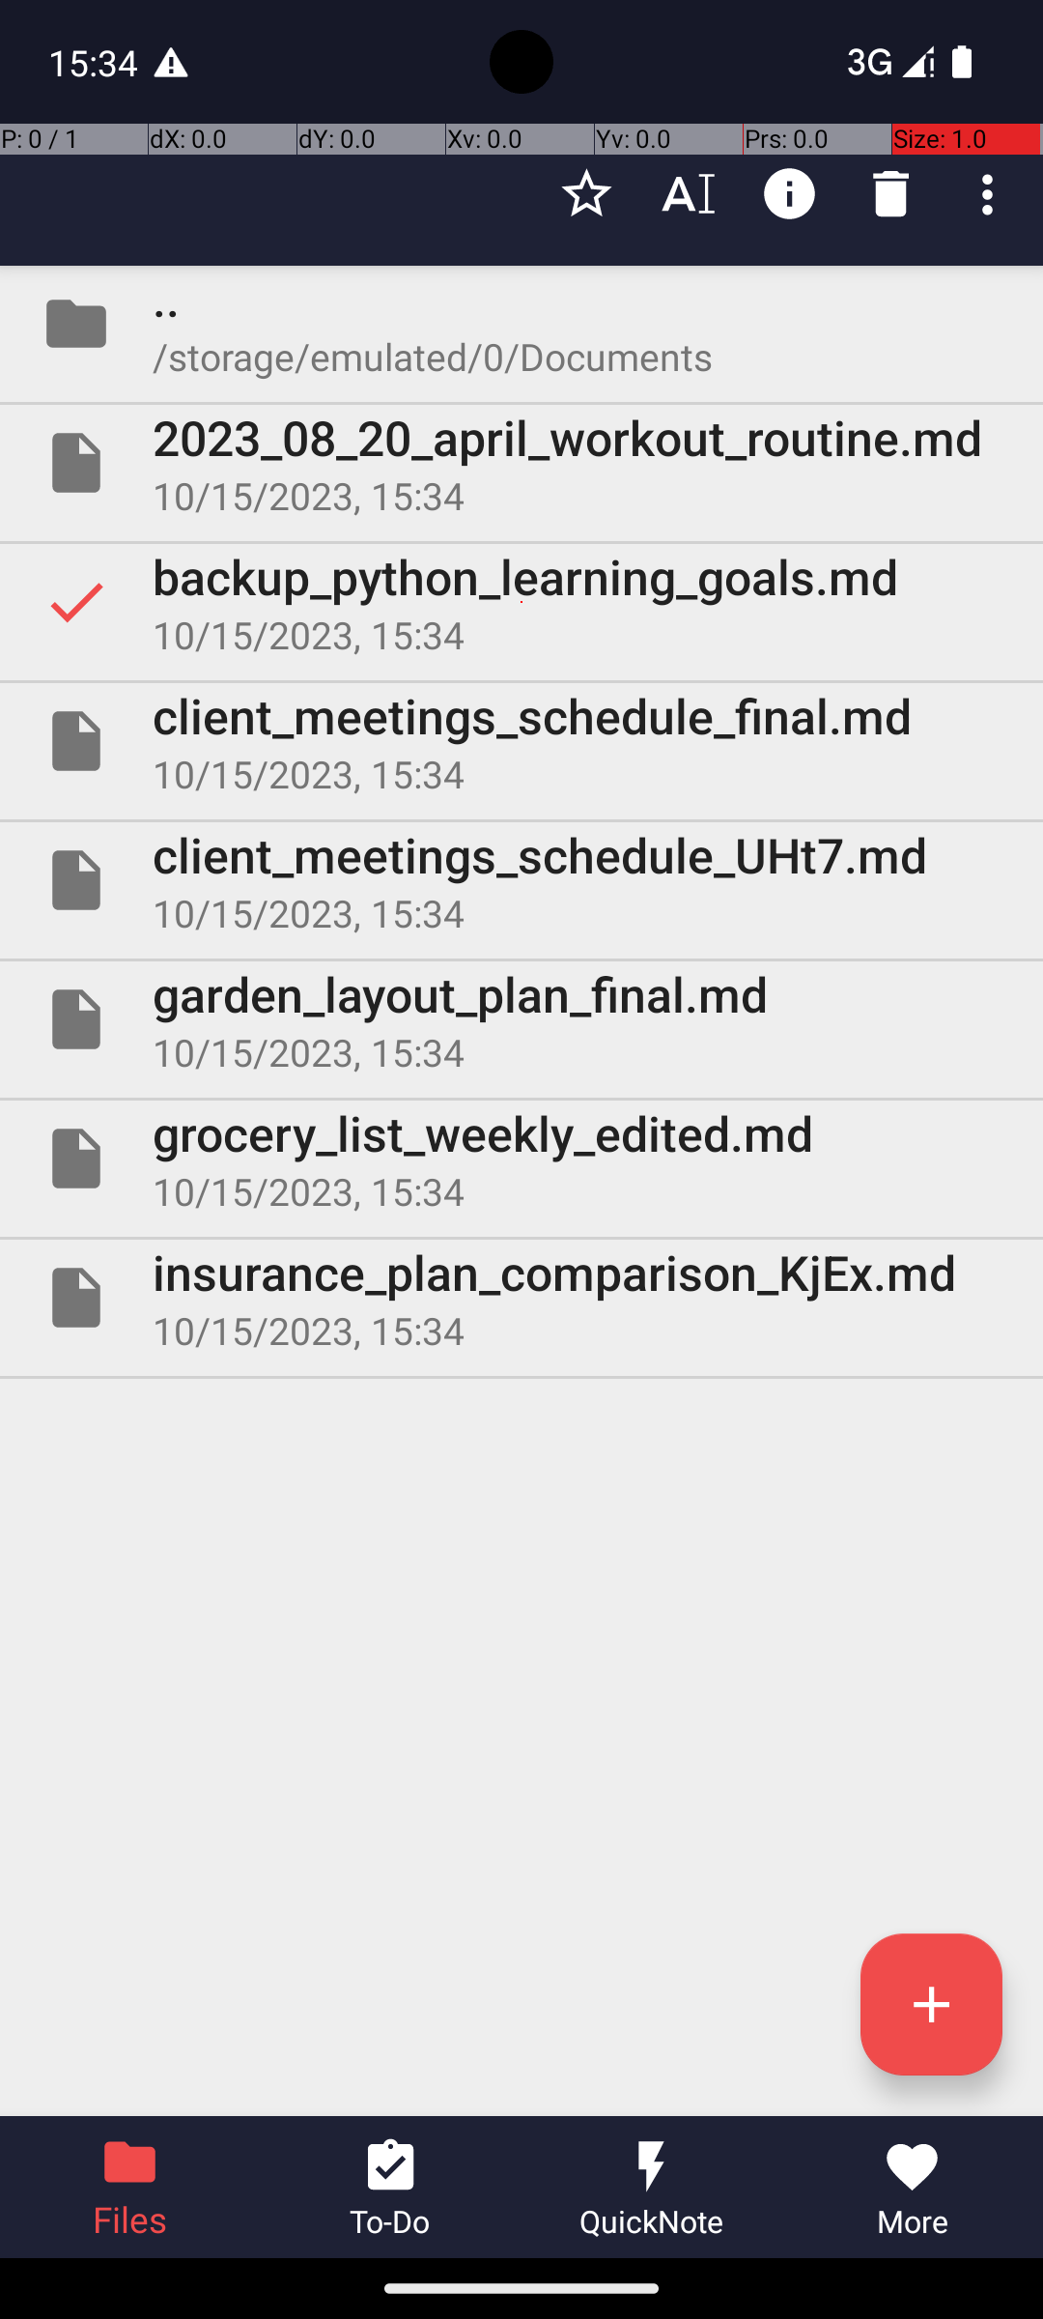  I want to click on Selected backup_python_learning_goals.md , so click(521, 602).